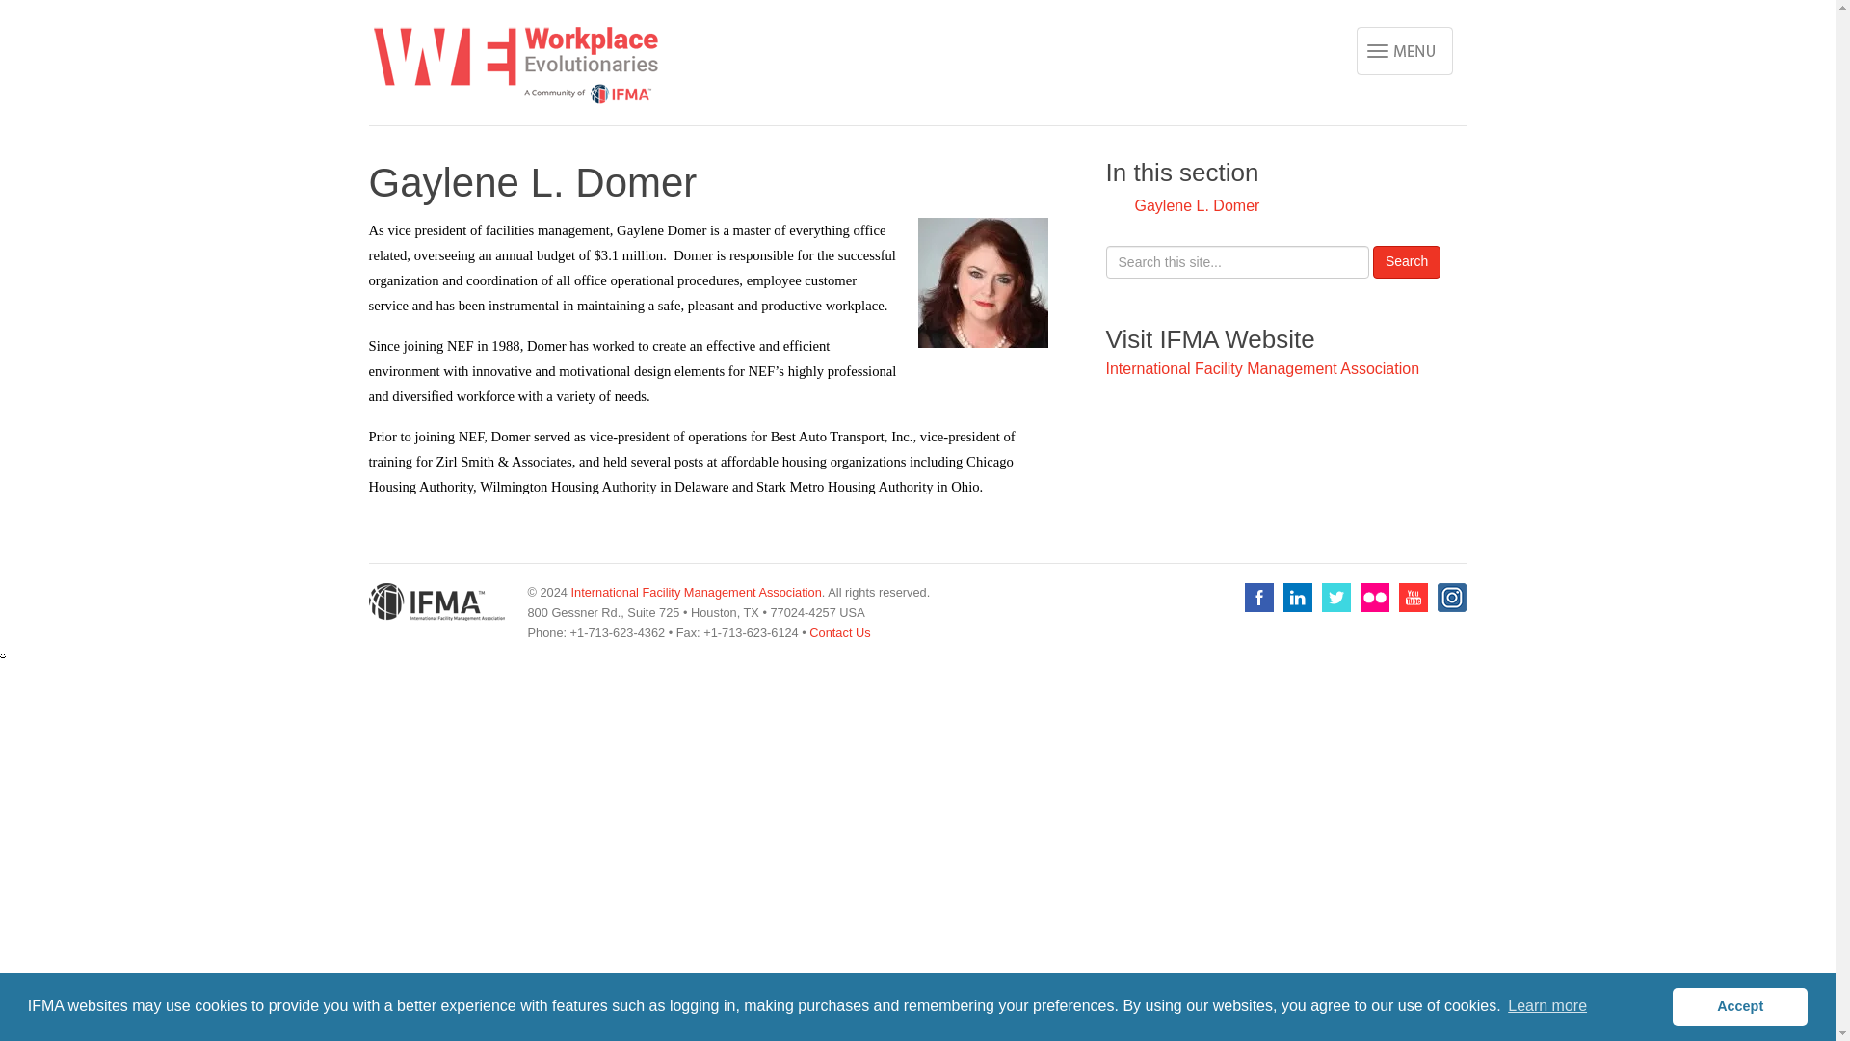 Image resolution: width=1850 pixels, height=1041 pixels. What do you see at coordinates (1407, 262) in the screenshot?
I see `Search` at bounding box center [1407, 262].